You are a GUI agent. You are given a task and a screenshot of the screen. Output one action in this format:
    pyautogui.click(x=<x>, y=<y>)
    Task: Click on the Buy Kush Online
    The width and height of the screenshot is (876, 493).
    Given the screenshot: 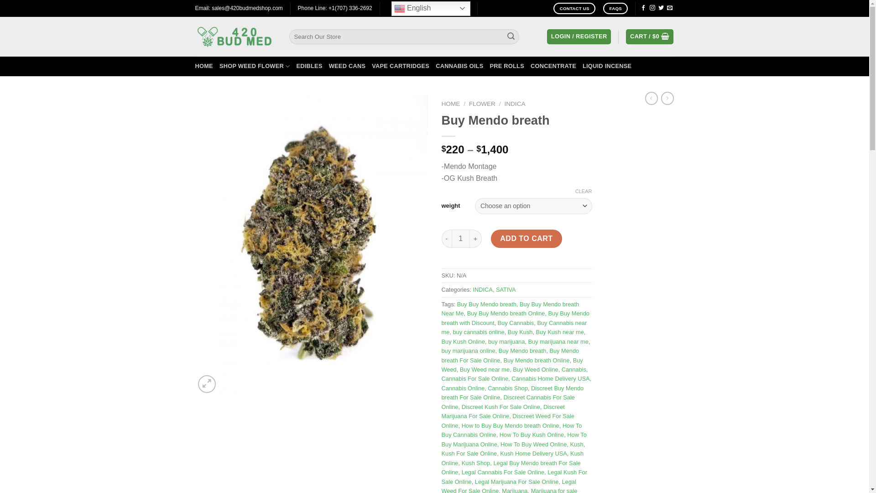 What is the action you would take?
    pyautogui.click(x=464, y=341)
    